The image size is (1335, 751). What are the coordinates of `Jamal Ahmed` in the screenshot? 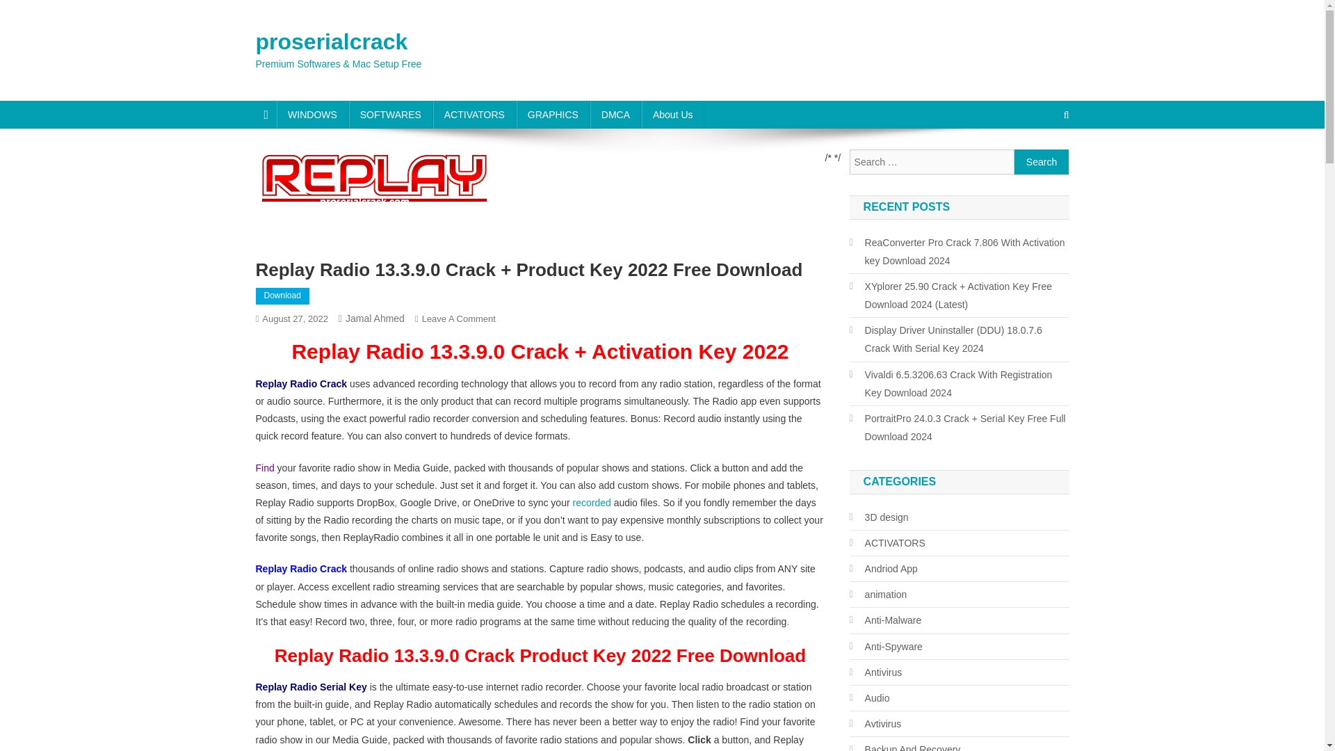 It's located at (375, 318).